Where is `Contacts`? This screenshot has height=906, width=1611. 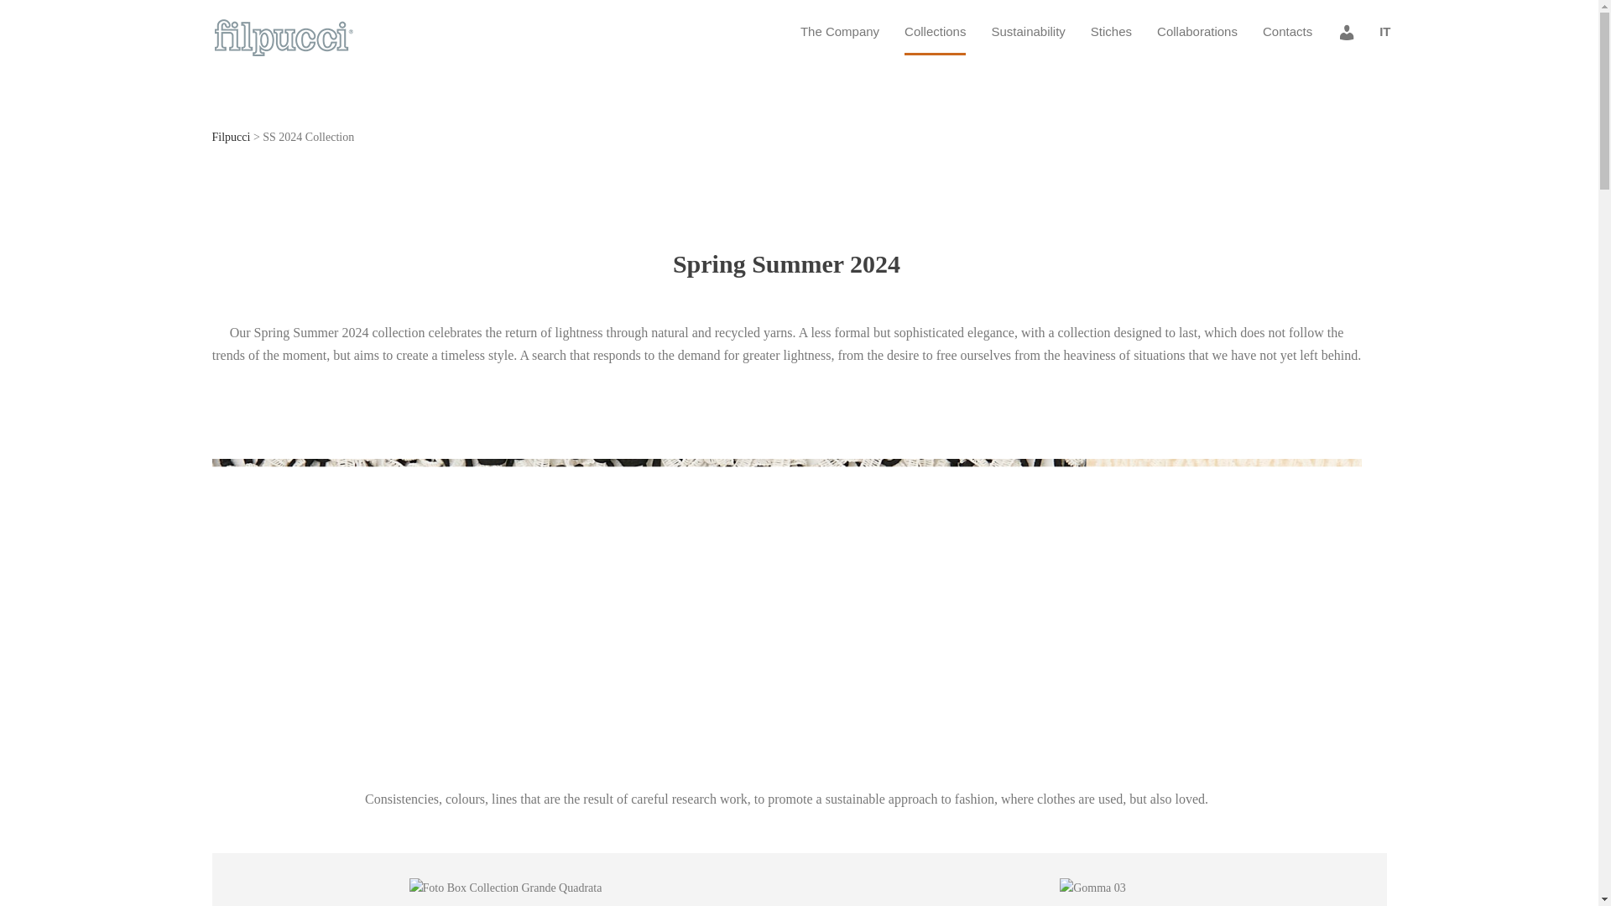
Contacts is located at coordinates (1287, 38).